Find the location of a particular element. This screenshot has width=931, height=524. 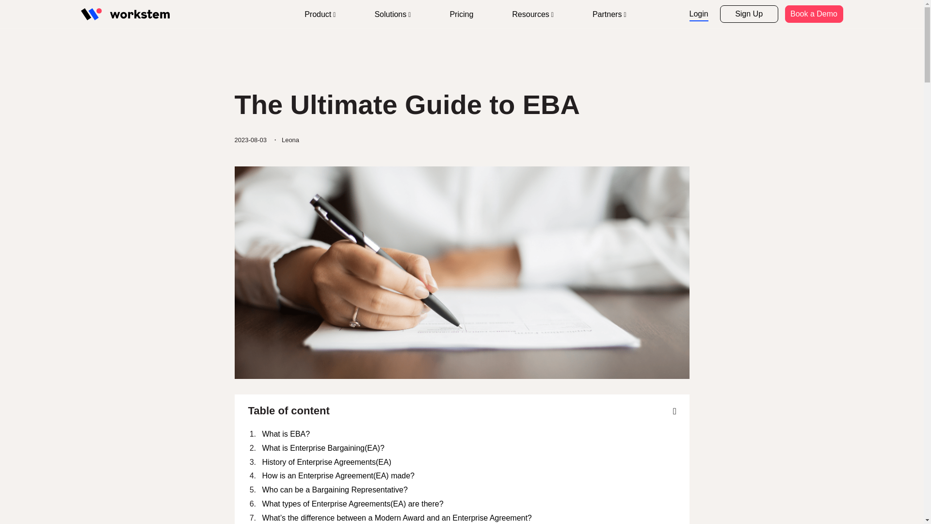

What is EBA? is located at coordinates (468, 435).